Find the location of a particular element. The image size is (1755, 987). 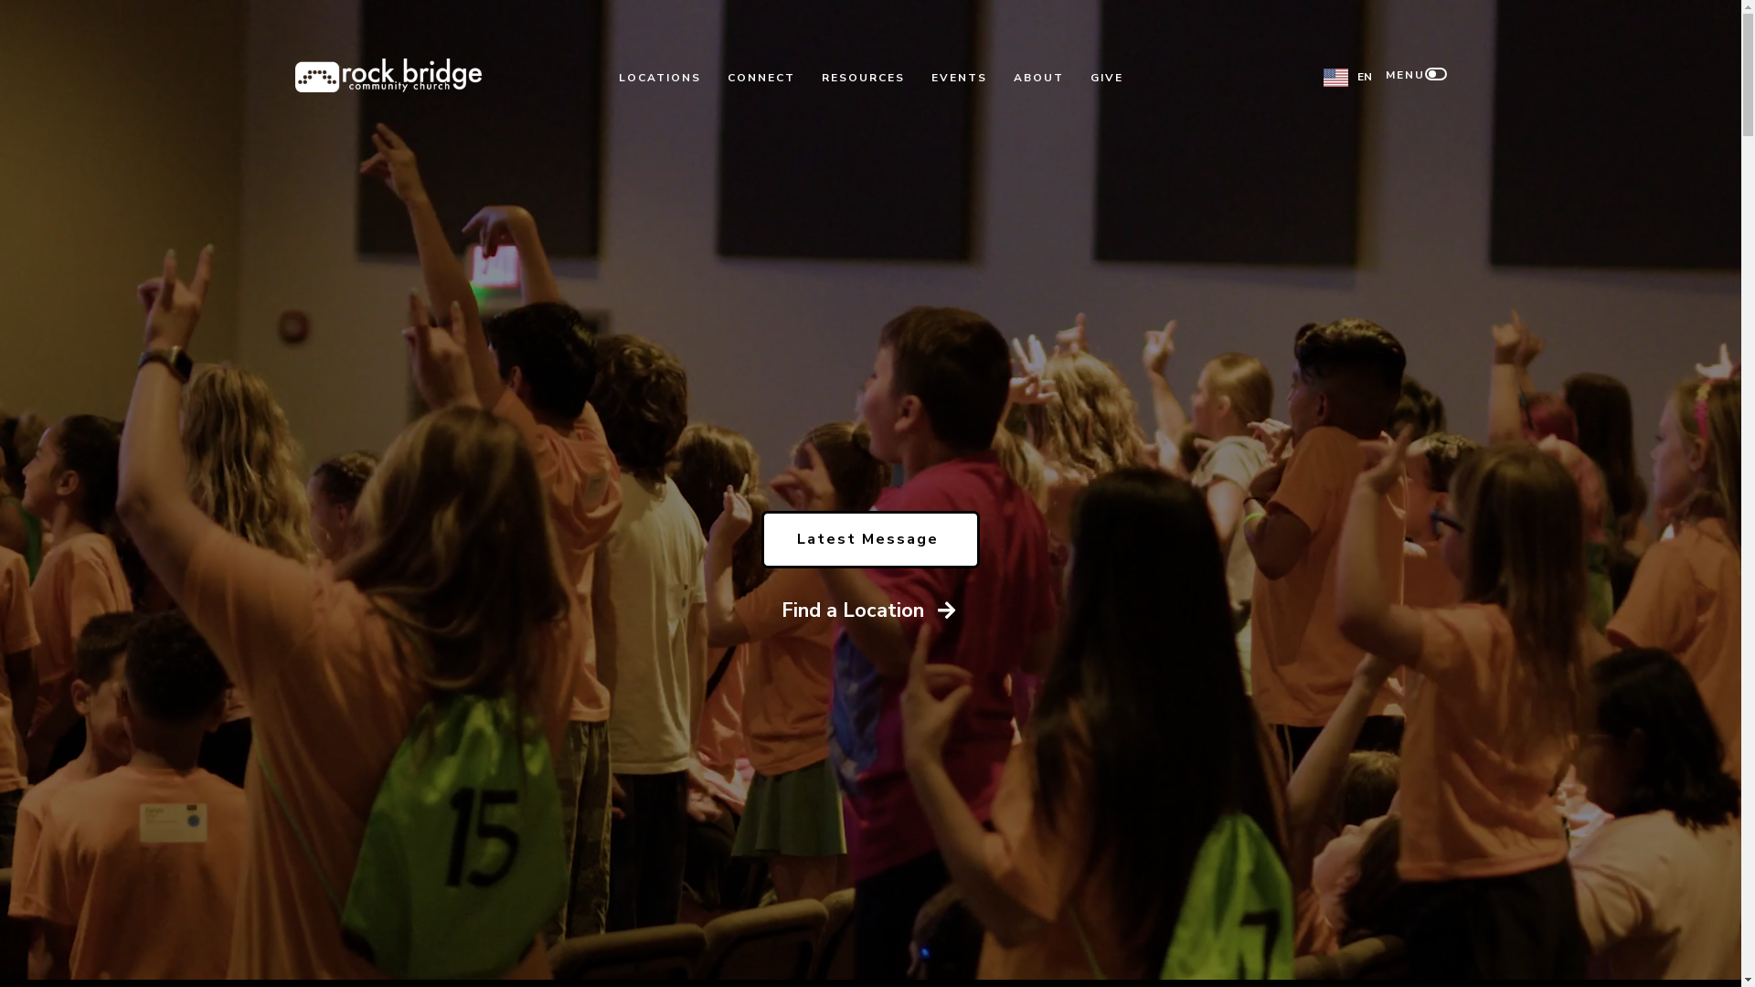

Latest Message is located at coordinates (870, 539).